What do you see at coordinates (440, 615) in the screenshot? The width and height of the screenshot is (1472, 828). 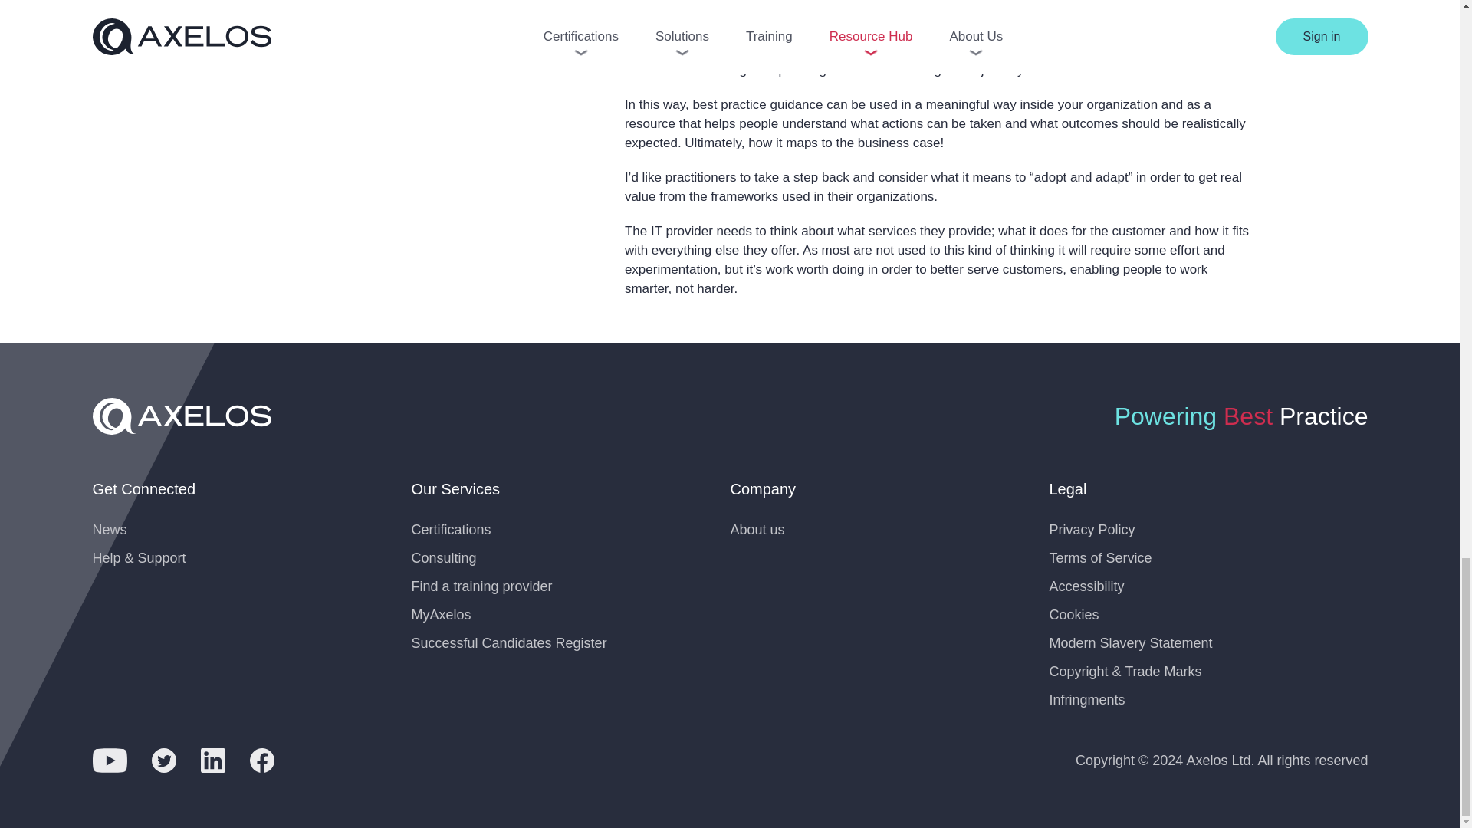 I see `MyAxelos` at bounding box center [440, 615].